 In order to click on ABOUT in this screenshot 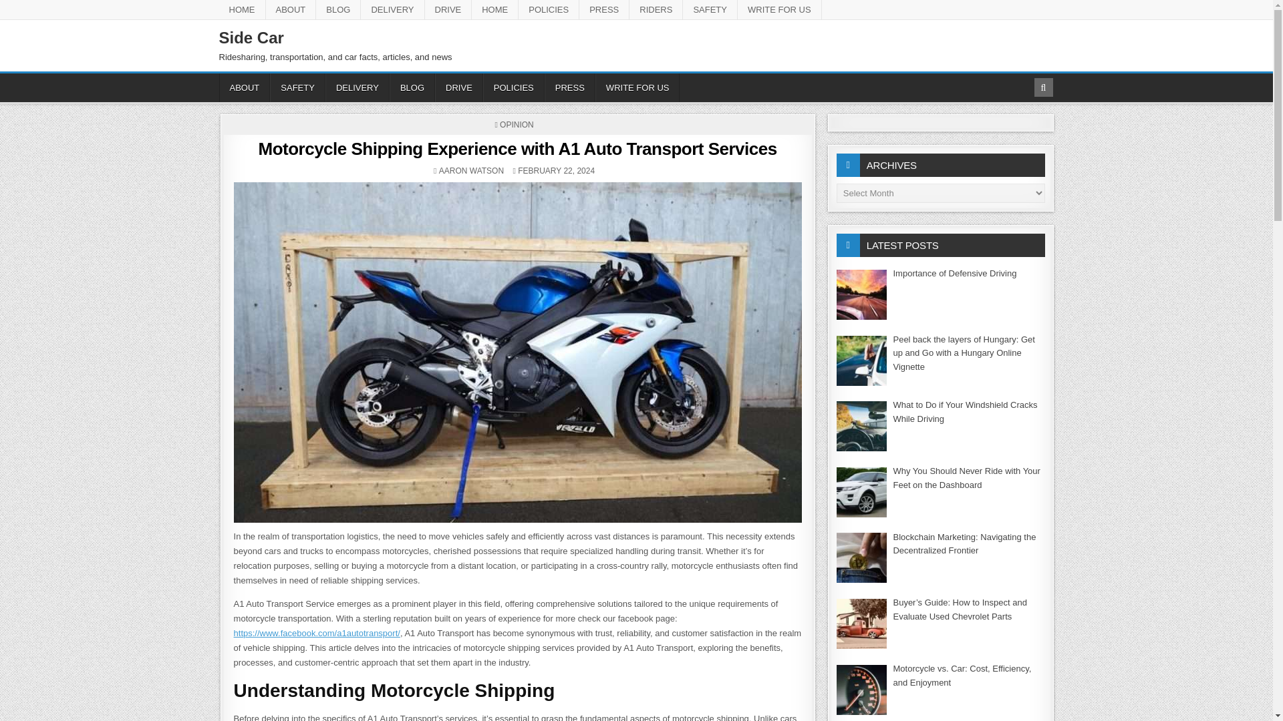, I will do `click(291, 9)`.